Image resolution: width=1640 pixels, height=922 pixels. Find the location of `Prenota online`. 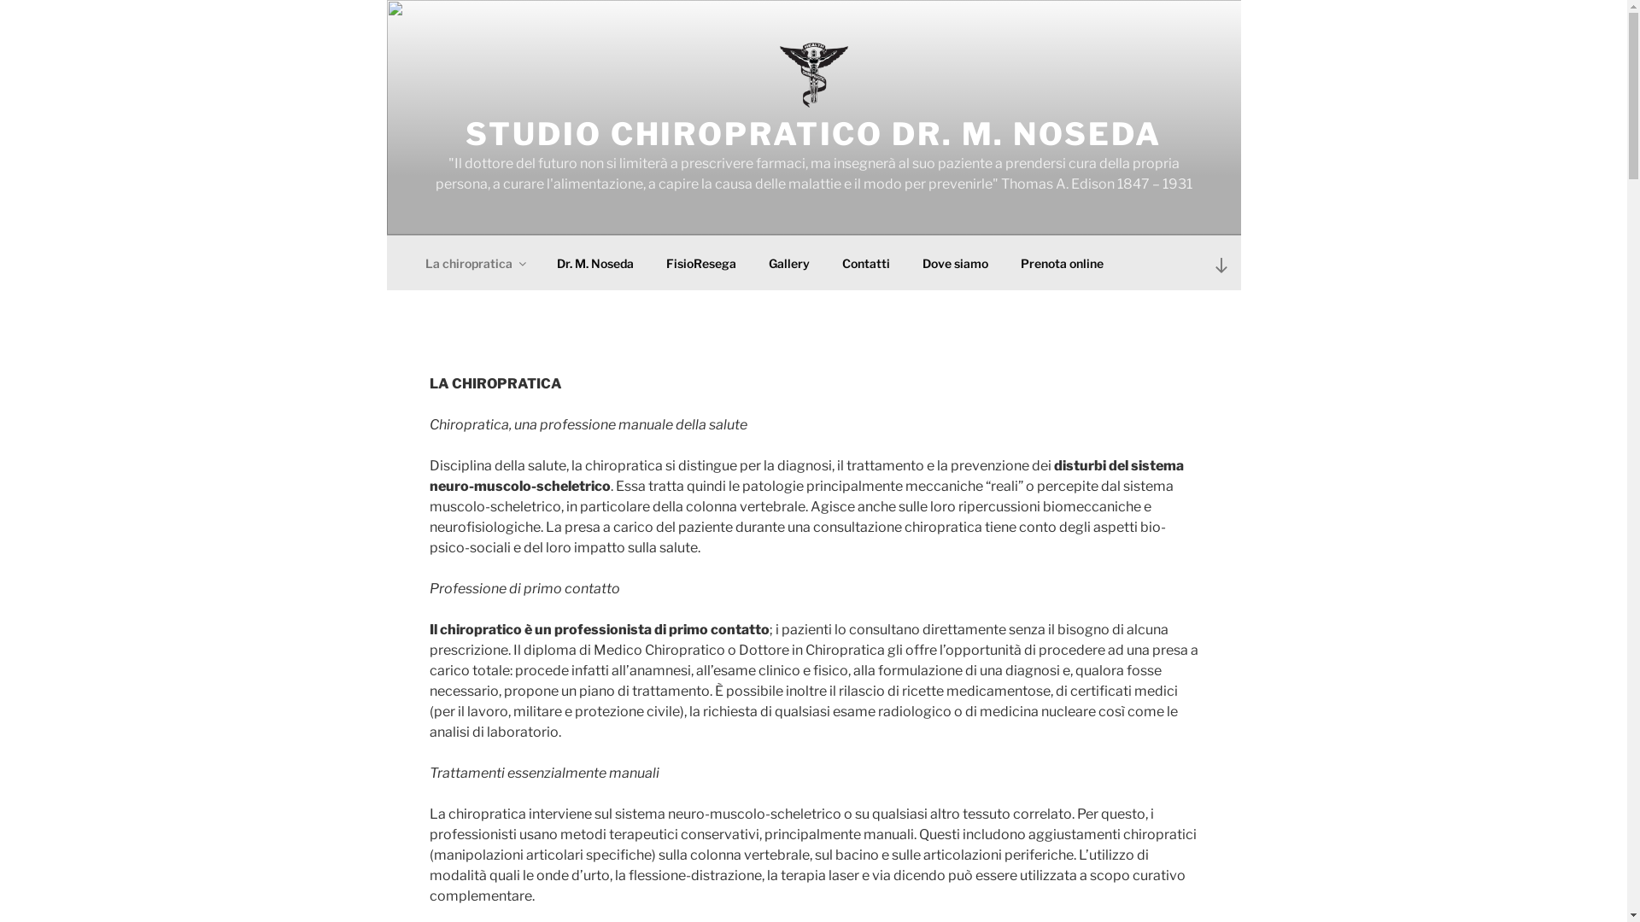

Prenota online is located at coordinates (1063, 263).